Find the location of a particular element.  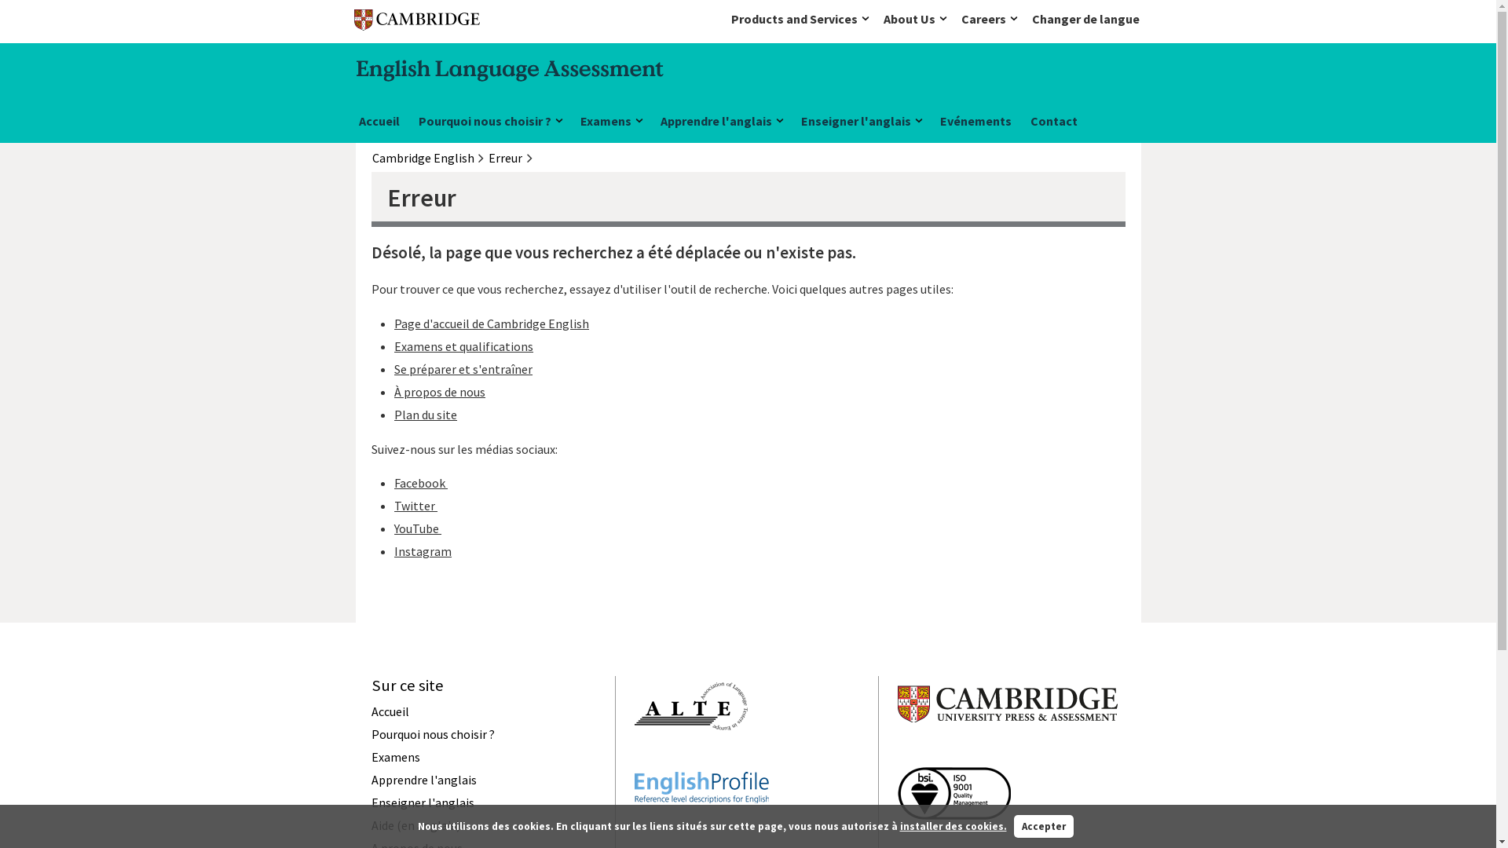

Instagram is located at coordinates (423, 551).